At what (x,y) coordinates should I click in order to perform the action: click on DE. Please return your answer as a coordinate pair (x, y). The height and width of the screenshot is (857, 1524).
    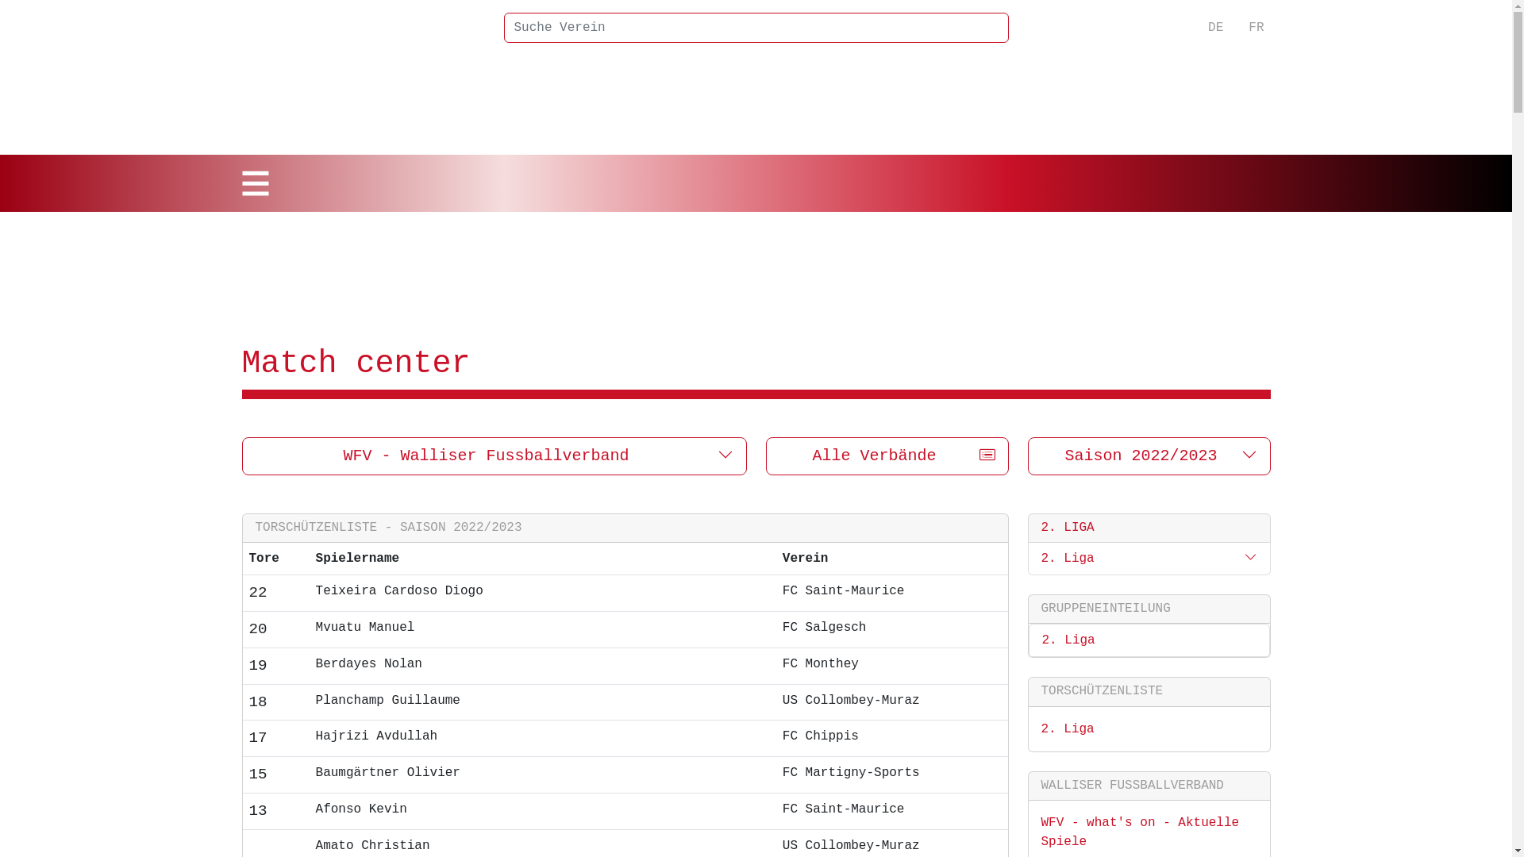
    Looking at the image, I should click on (1216, 28).